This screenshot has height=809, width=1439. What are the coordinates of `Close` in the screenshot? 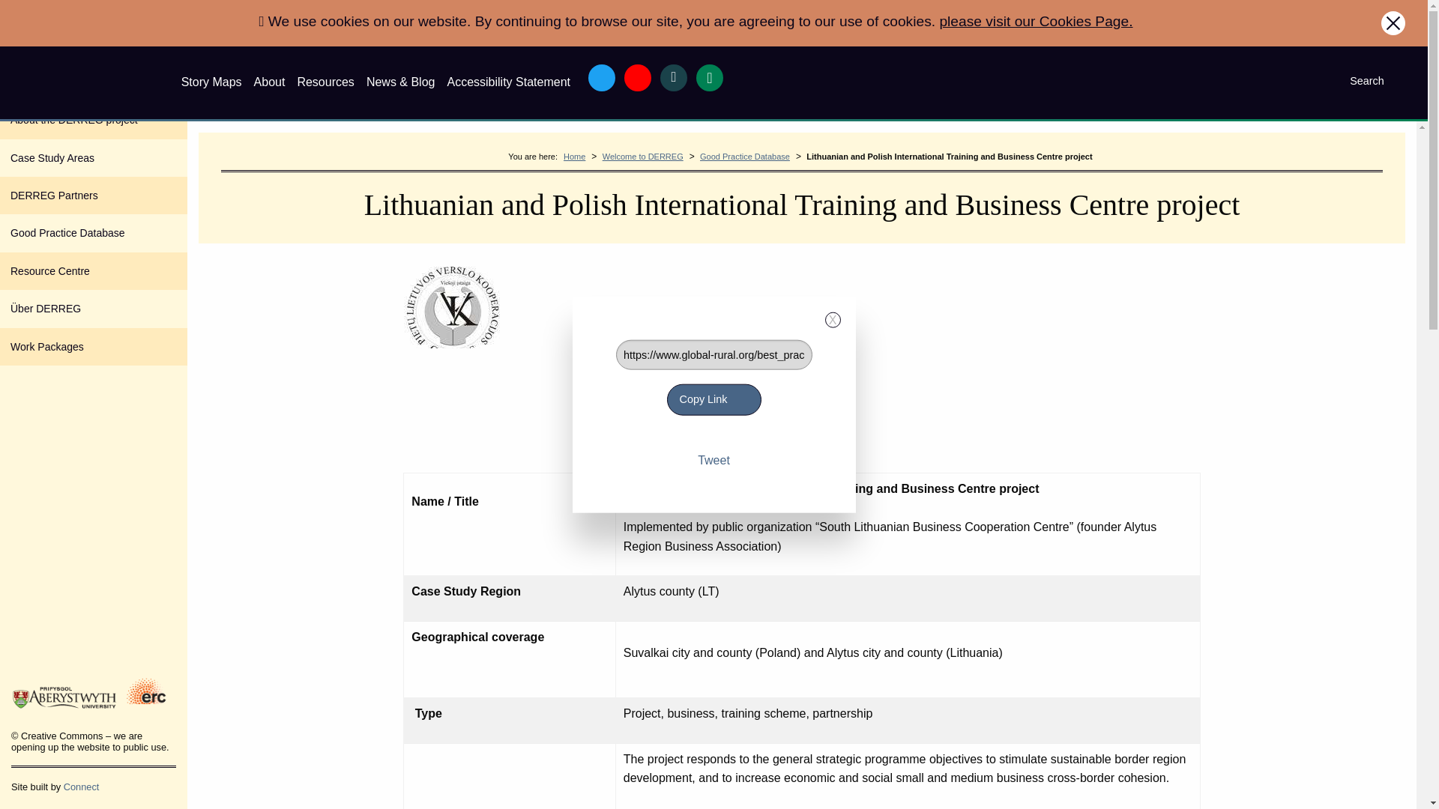 It's located at (1393, 23).